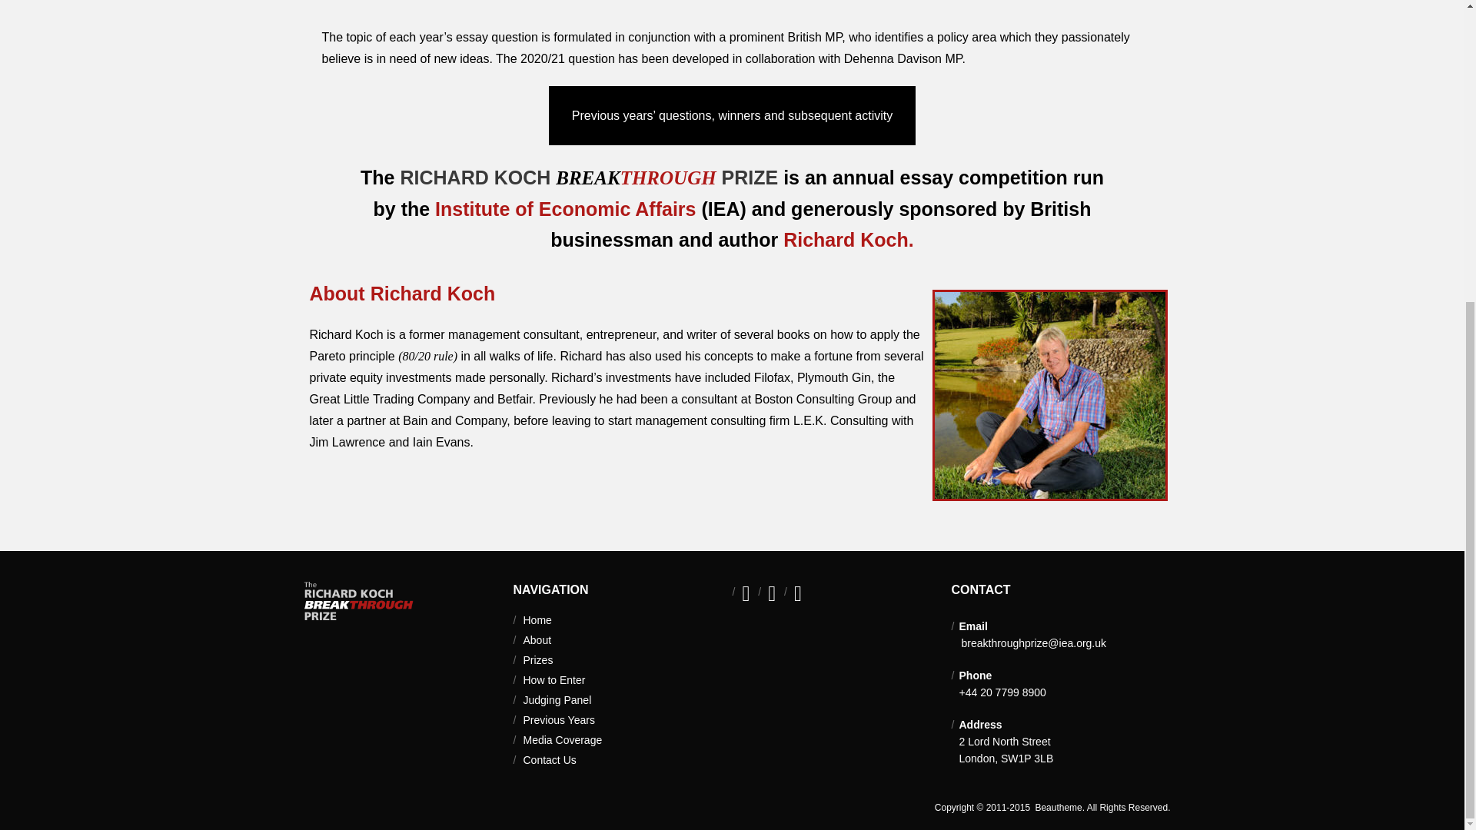 The height and width of the screenshot is (830, 1476). Describe the element at coordinates (537, 640) in the screenshot. I see `About` at that location.